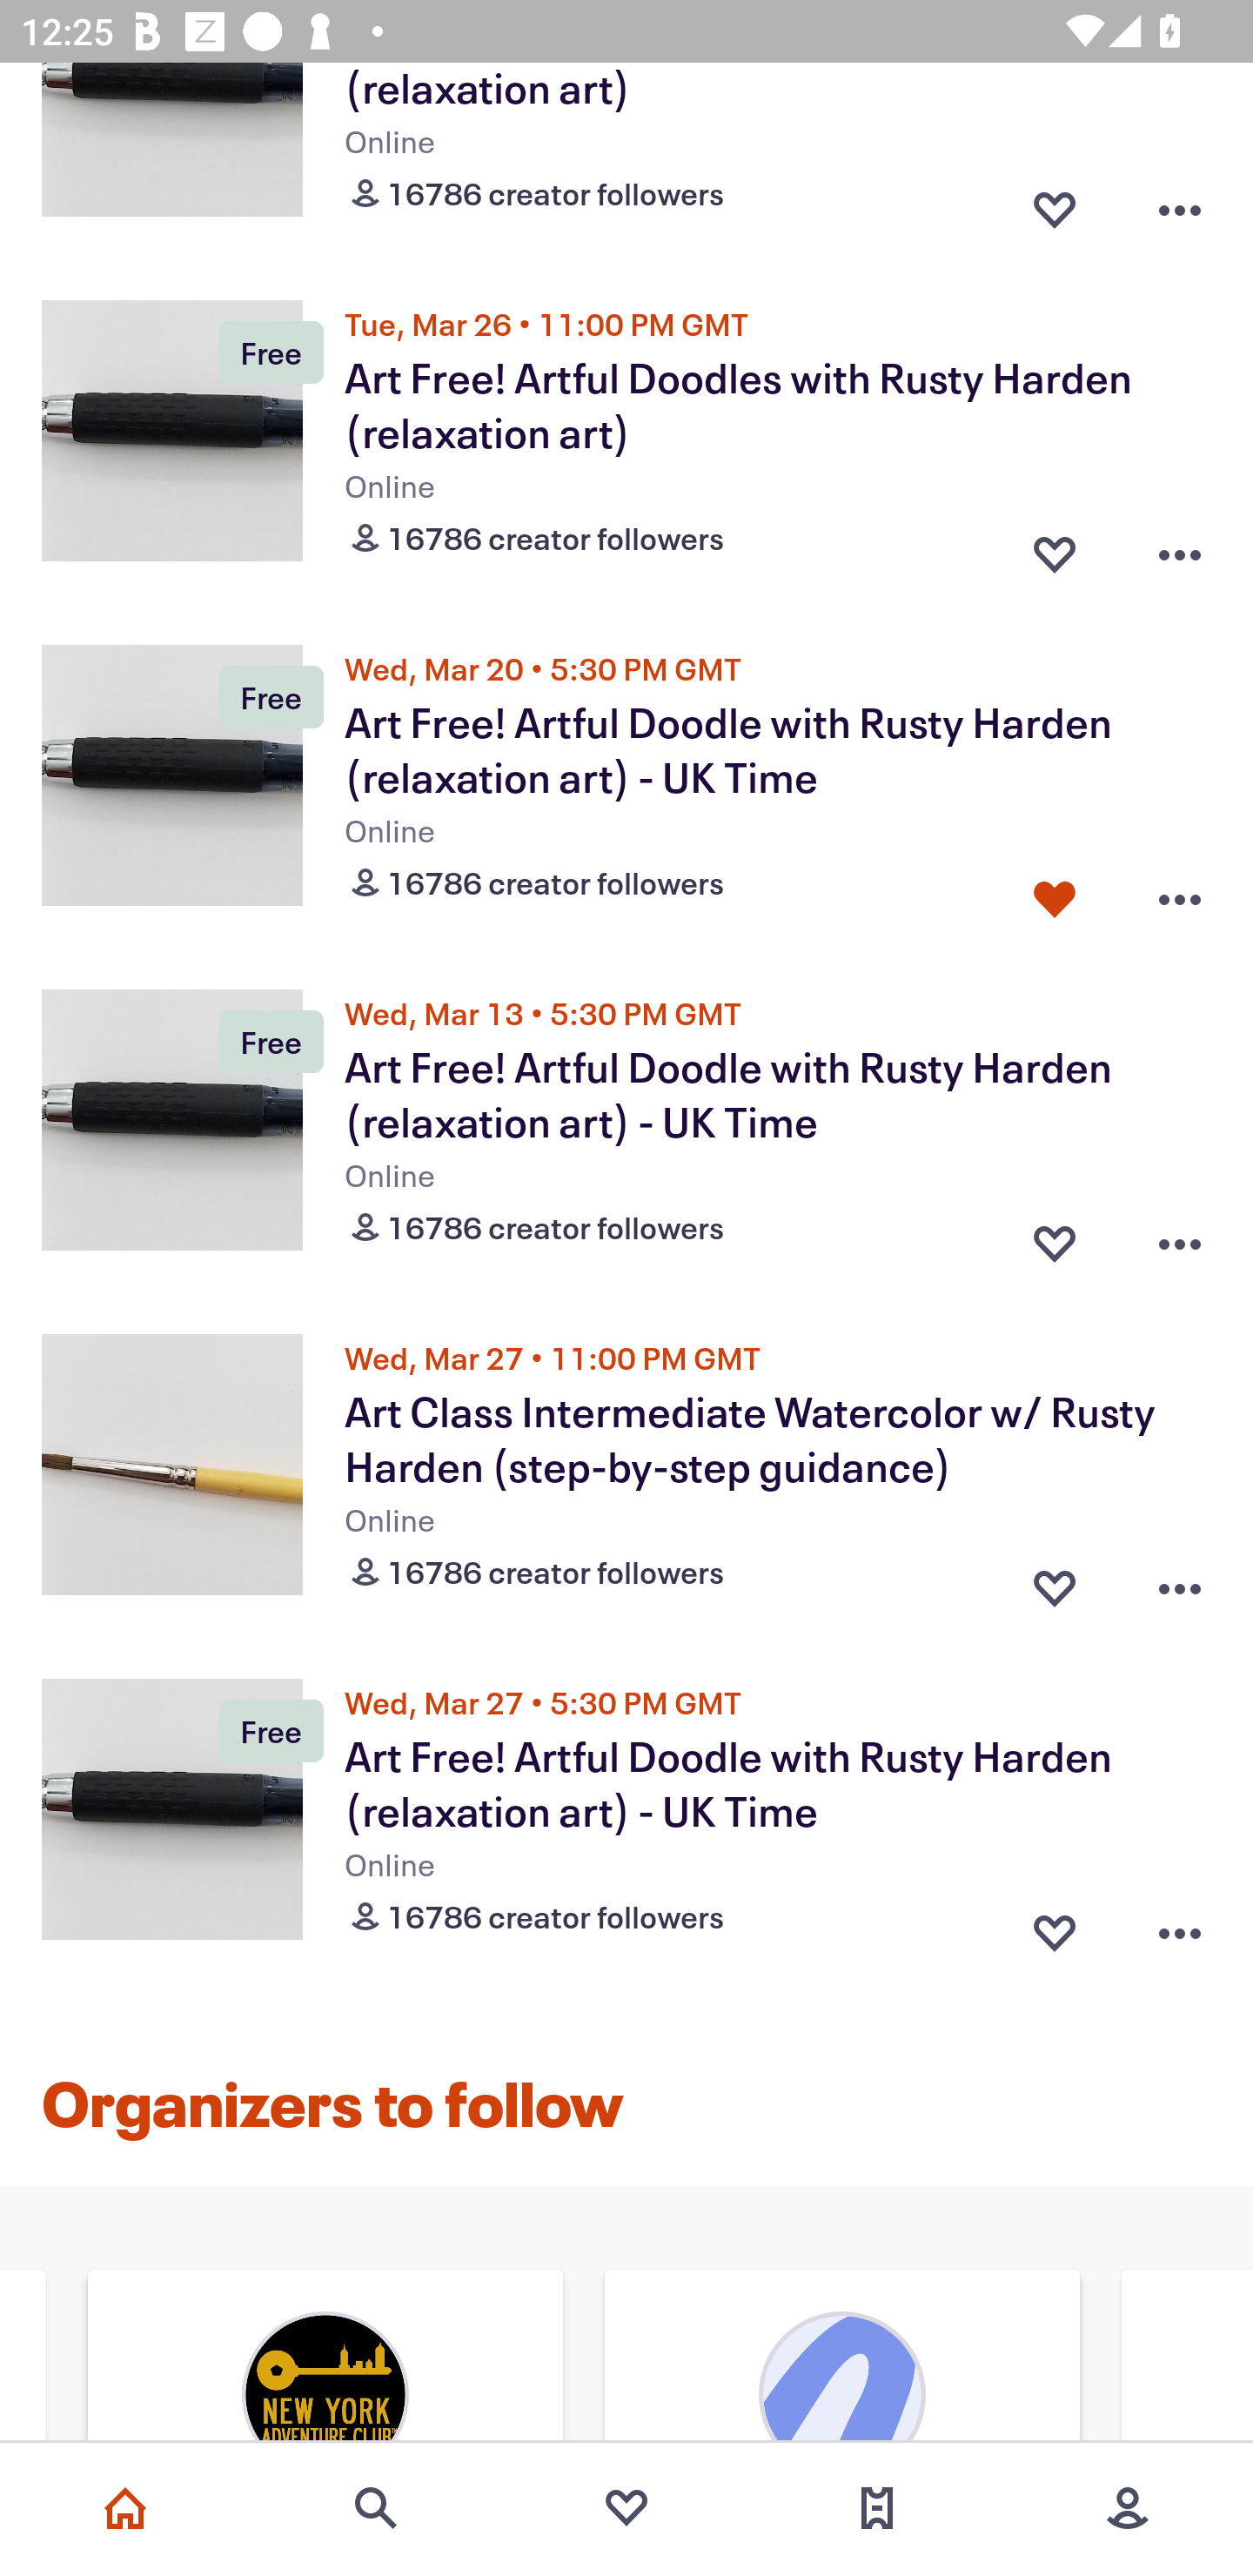 The image size is (1253, 2576). What do you see at coordinates (125, 2508) in the screenshot?
I see `Home` at bounding box center [125, 2508].